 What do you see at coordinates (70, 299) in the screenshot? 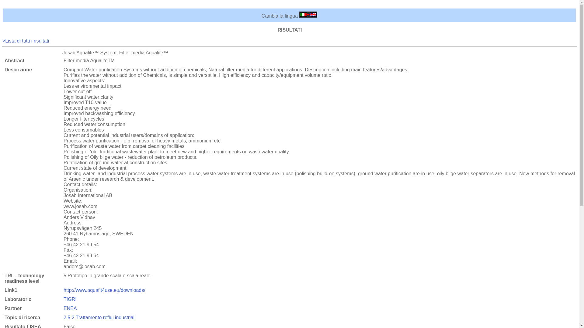
I see `TIGRI` at bounding box center [70, 299].